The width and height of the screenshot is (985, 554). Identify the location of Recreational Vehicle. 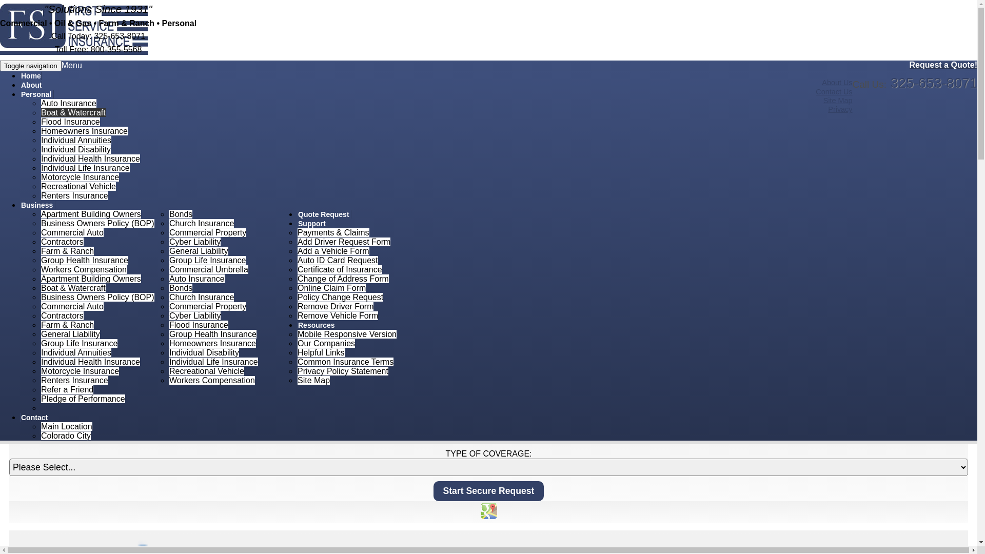
(207, 371).